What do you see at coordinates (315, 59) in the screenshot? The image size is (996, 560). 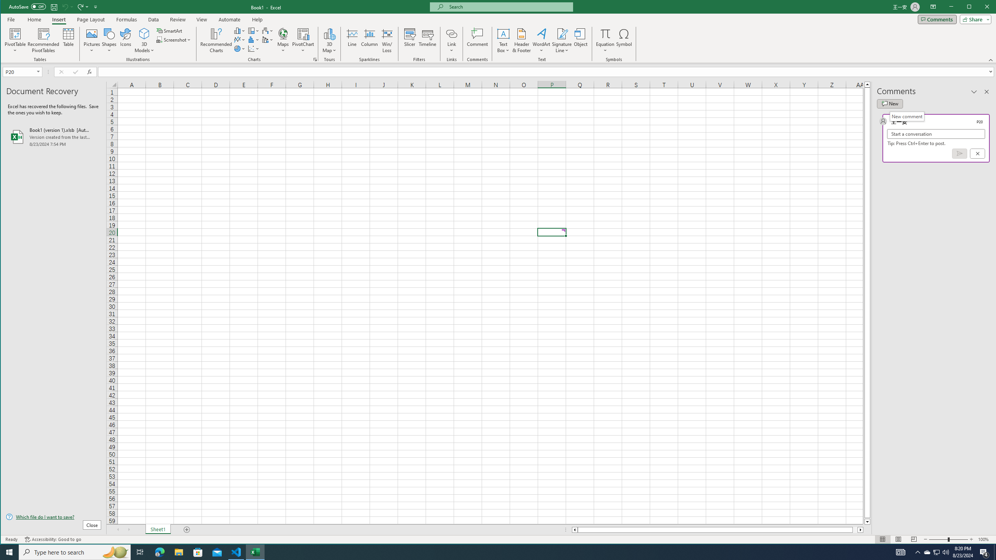 I see `Recommended Charts` at bounding box center [315, 59].